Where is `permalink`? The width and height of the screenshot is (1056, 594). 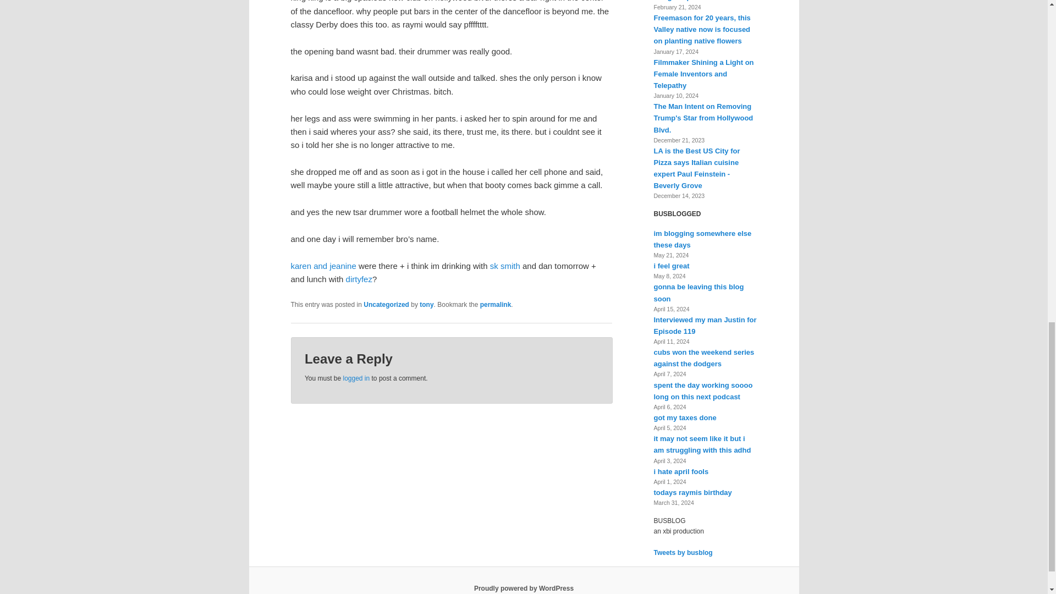
permalink is located at coordinates (496, 304).